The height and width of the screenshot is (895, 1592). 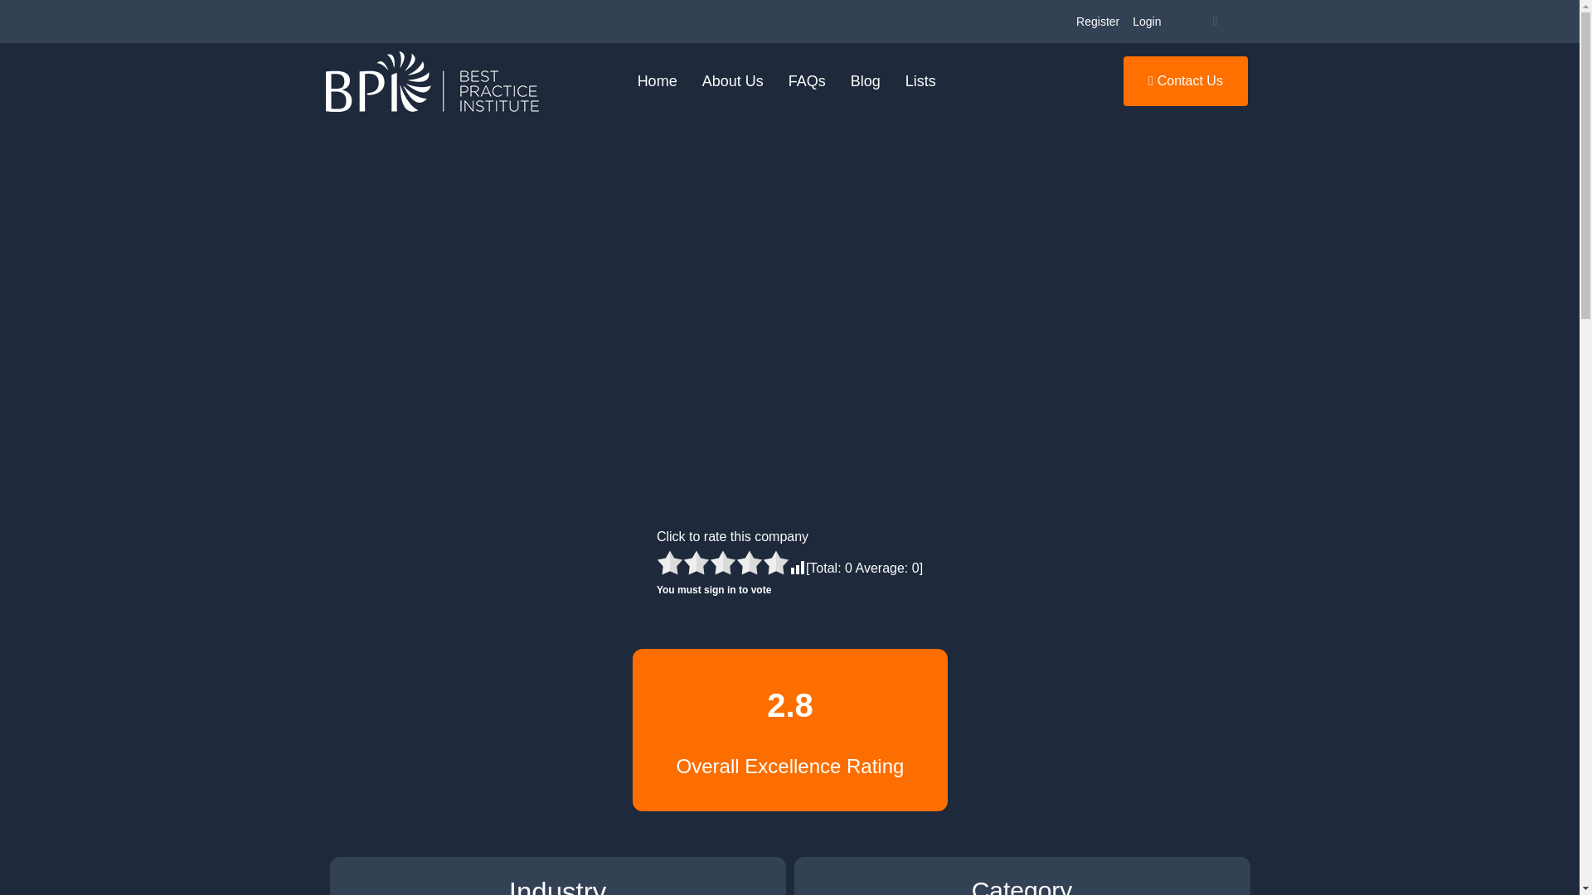 I want to click on Blog, so click(x=866, y=81).